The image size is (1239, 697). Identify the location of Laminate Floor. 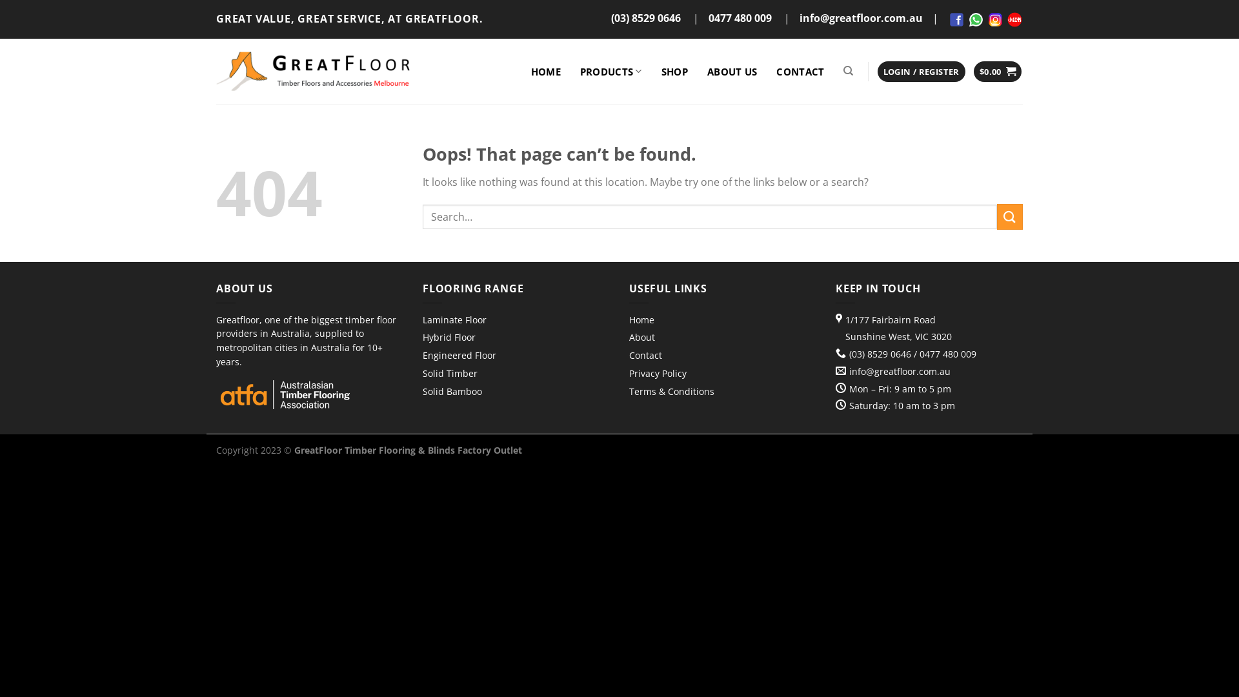
(454, 322).